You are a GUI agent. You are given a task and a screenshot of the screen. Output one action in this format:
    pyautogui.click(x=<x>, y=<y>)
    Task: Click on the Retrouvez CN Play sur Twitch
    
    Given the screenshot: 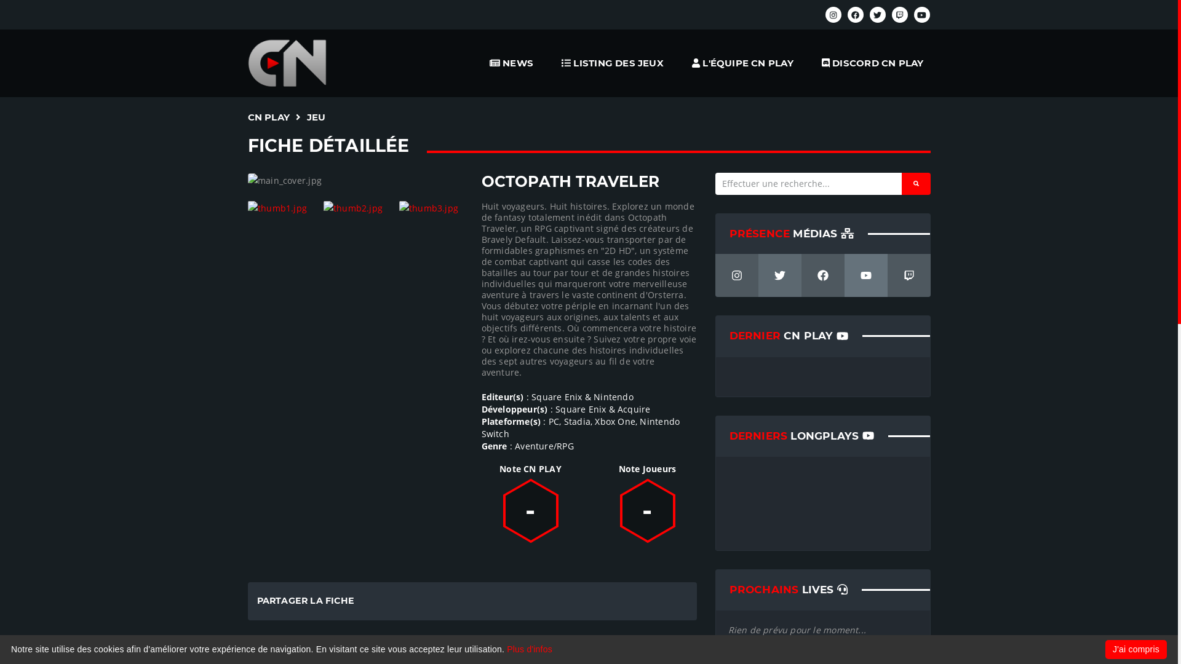 What is the action you would take?
    pyautogui.click(x=909, y=275)
    